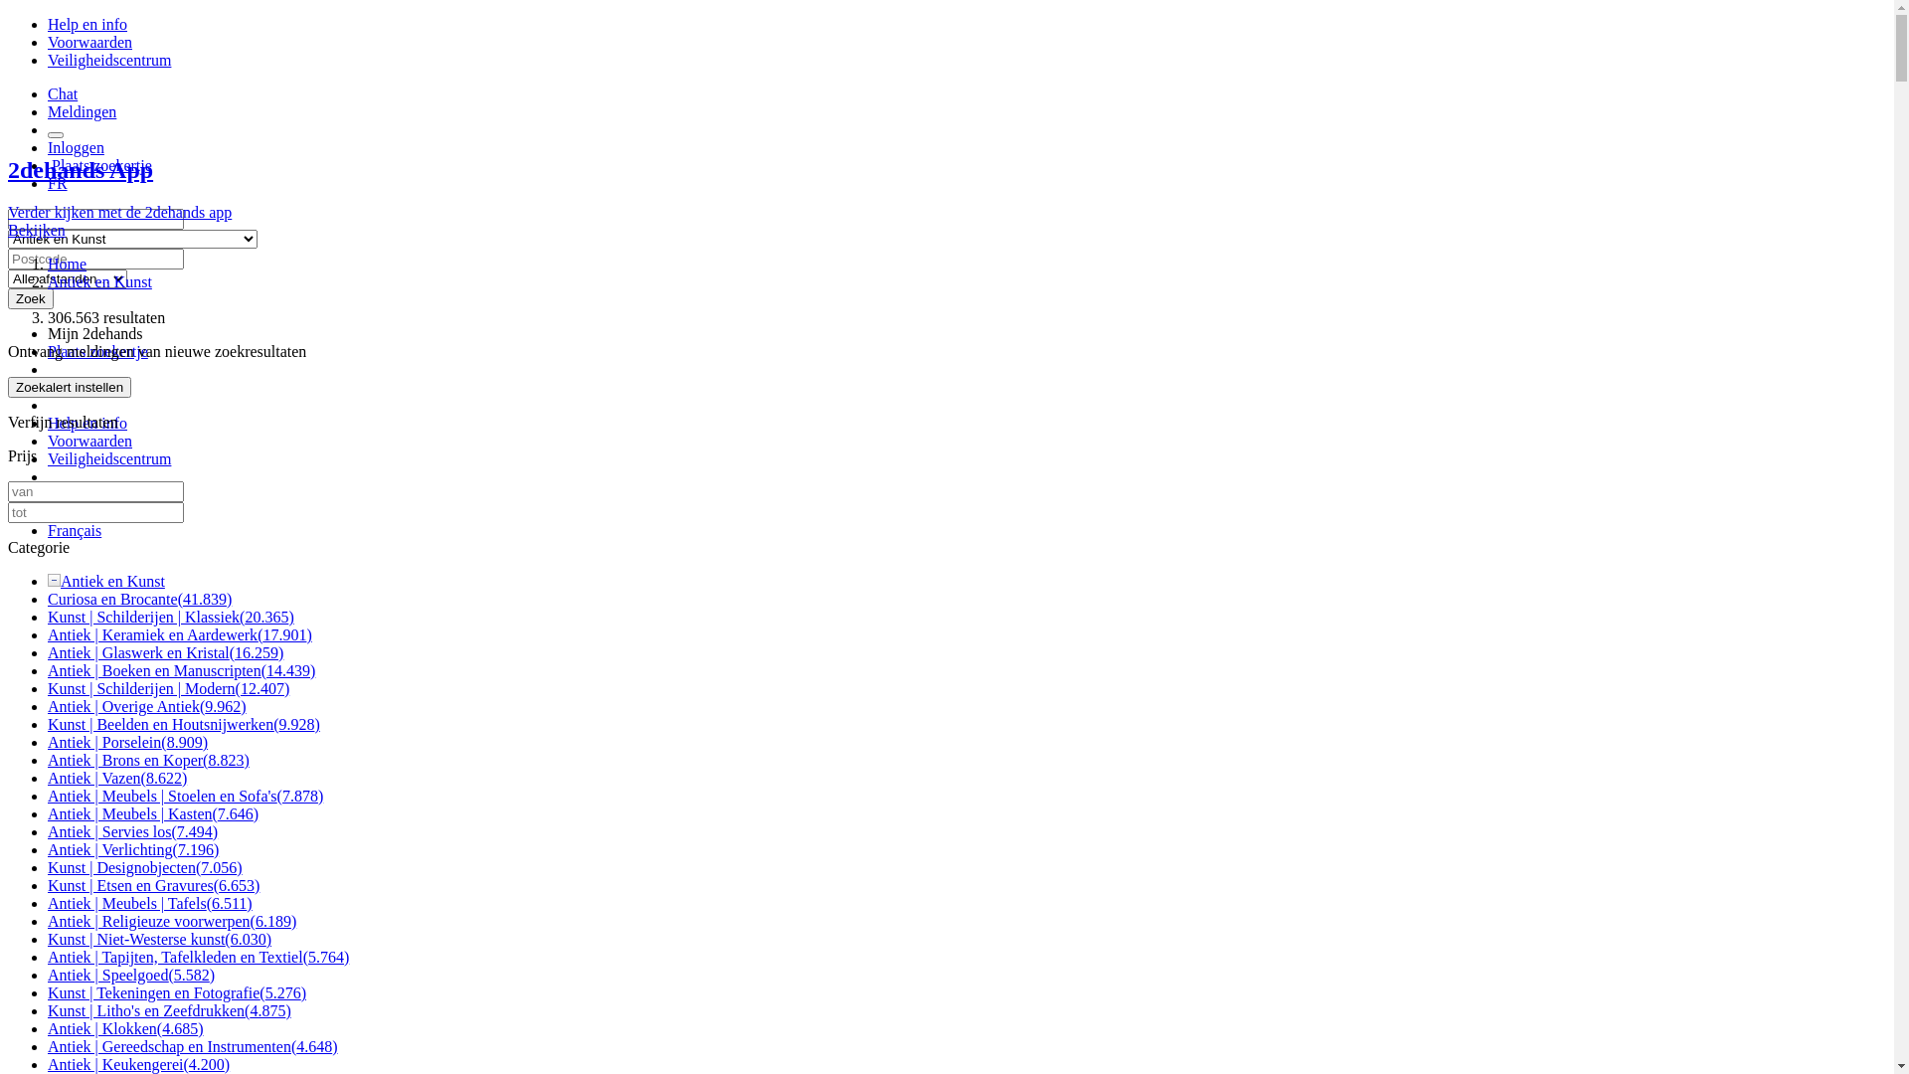  What do you see at coordinates (947, 198) in the screenshot?
I see `2dehands App
Verder kijken met de 2dehands app
Bekijken` at bounding box center [947, 198].